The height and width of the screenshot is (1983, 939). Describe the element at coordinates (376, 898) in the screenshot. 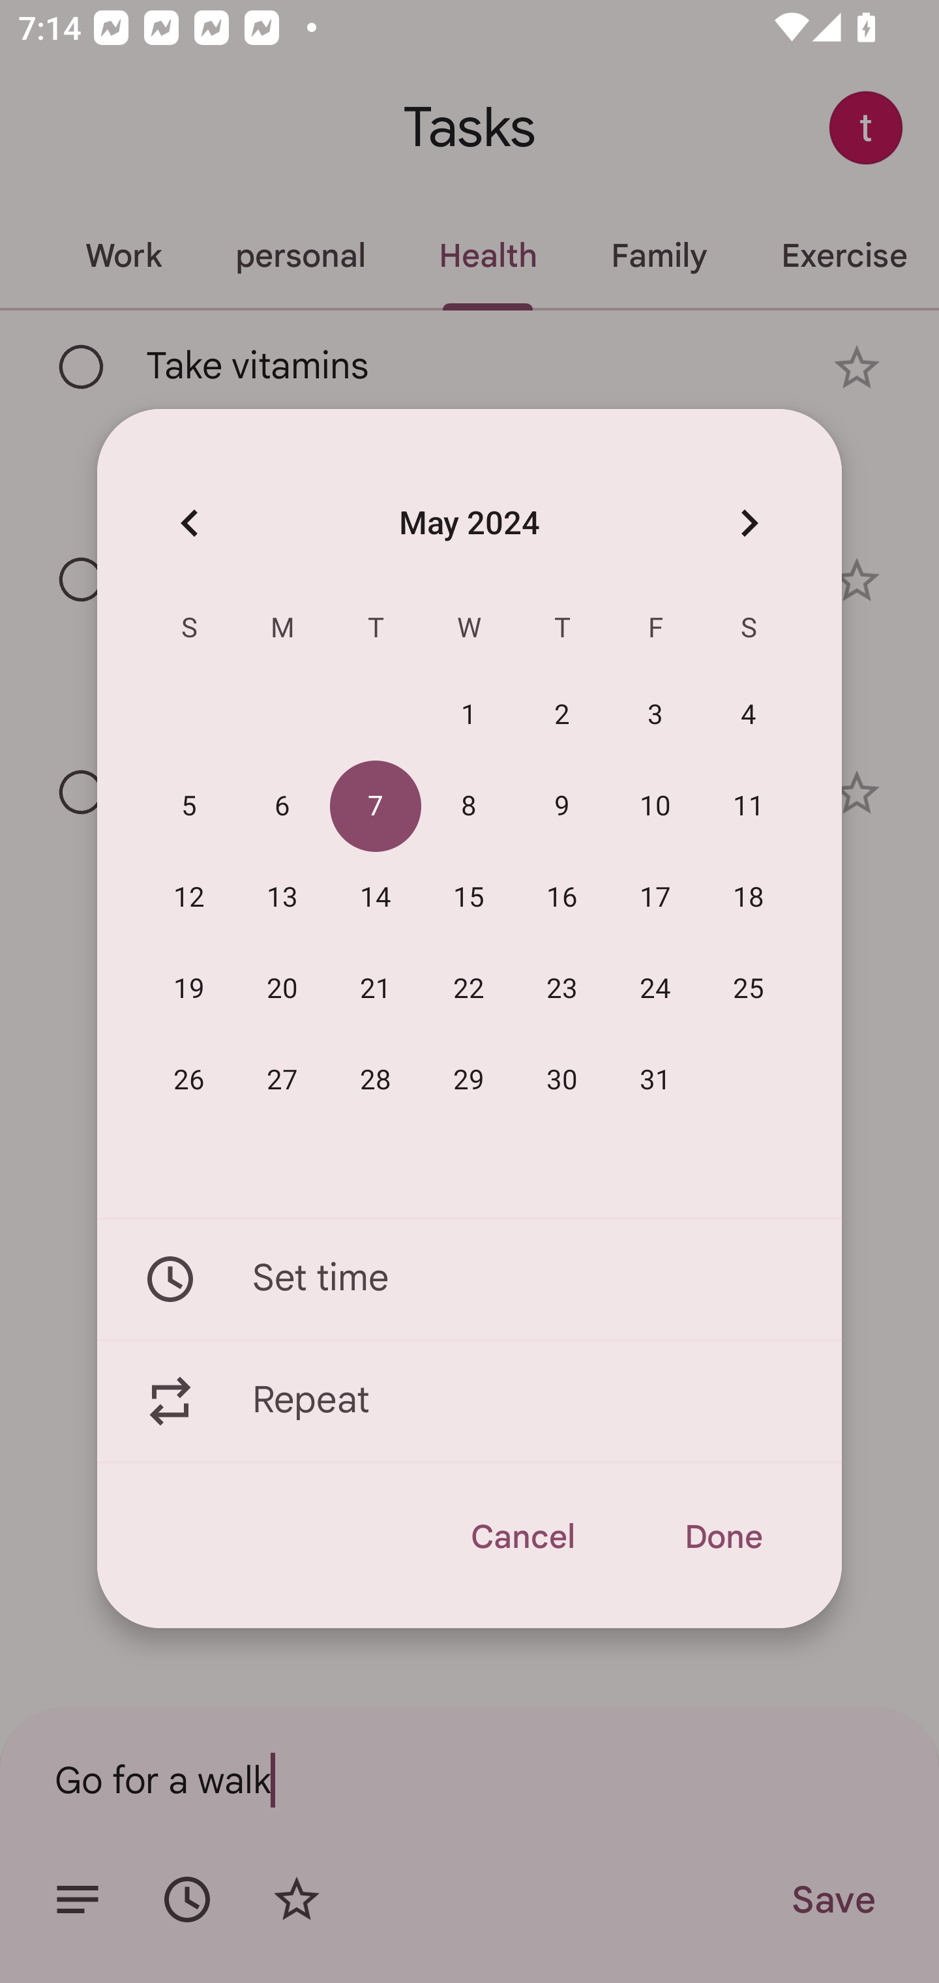

I see `14 14 May 2024` at that location.